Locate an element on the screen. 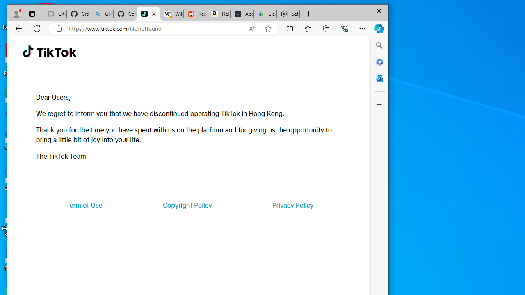 The width and height of the screenshot is (525, 295). Help & Contact Us - Amazon Customer Service is located at coordinates (218, 14).